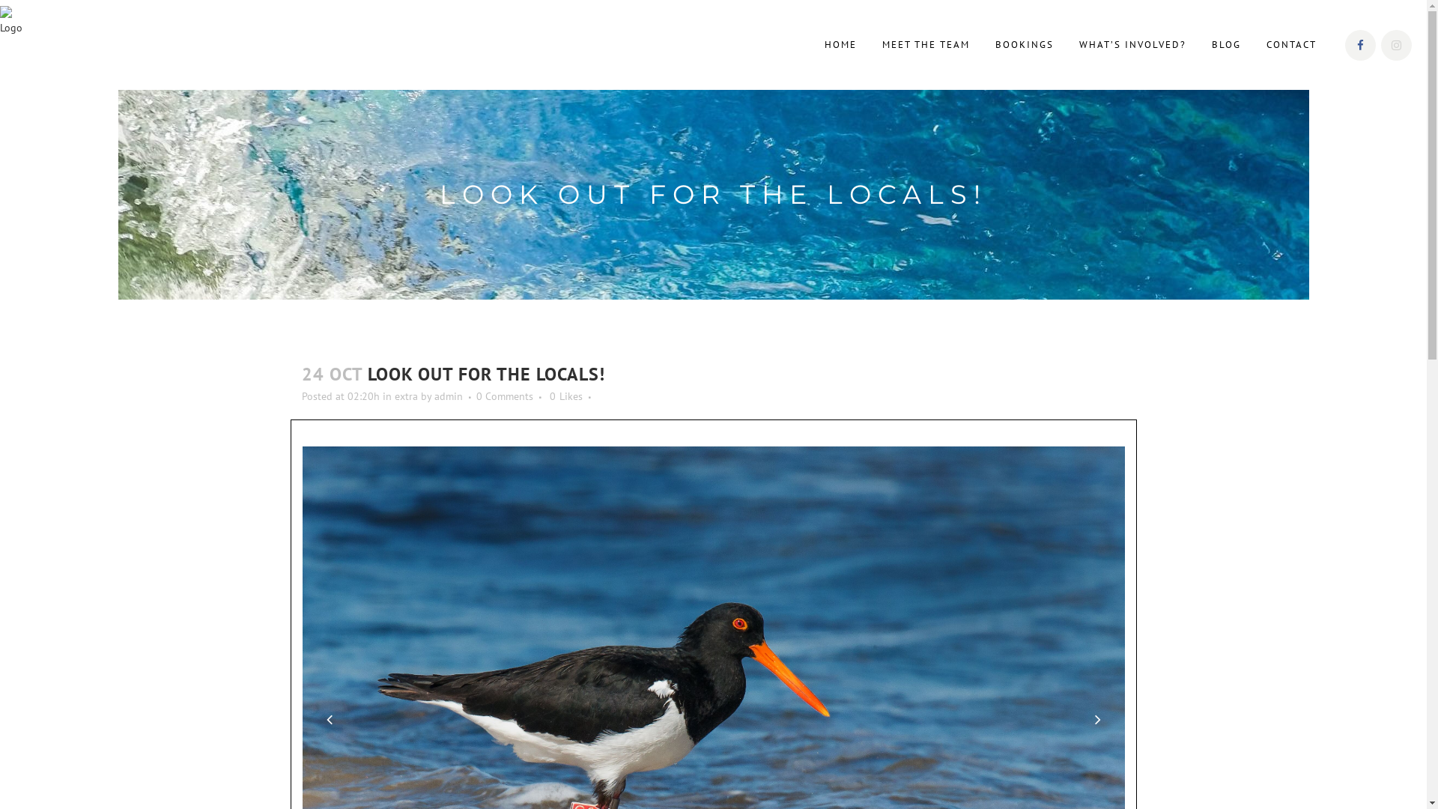 The height and width of the screenshot is (809, 1438). What do you see at coordinates (1291, 45) in the screenshot?
I see `CONTACT` at bounding box center [1291, 45].